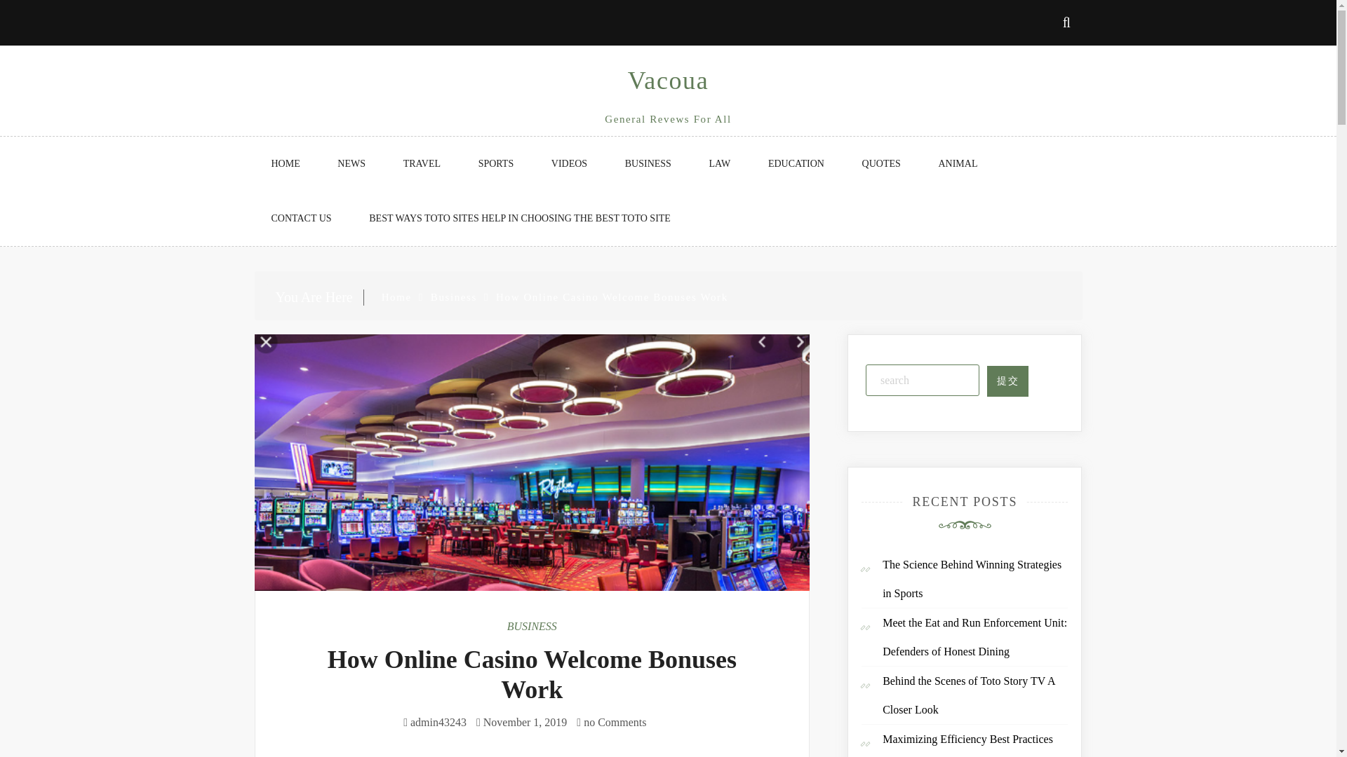  What do you see at coordinates (525, 722) in the screenshot?
I see `November 1, 2019` at bounding box center [525, 722].